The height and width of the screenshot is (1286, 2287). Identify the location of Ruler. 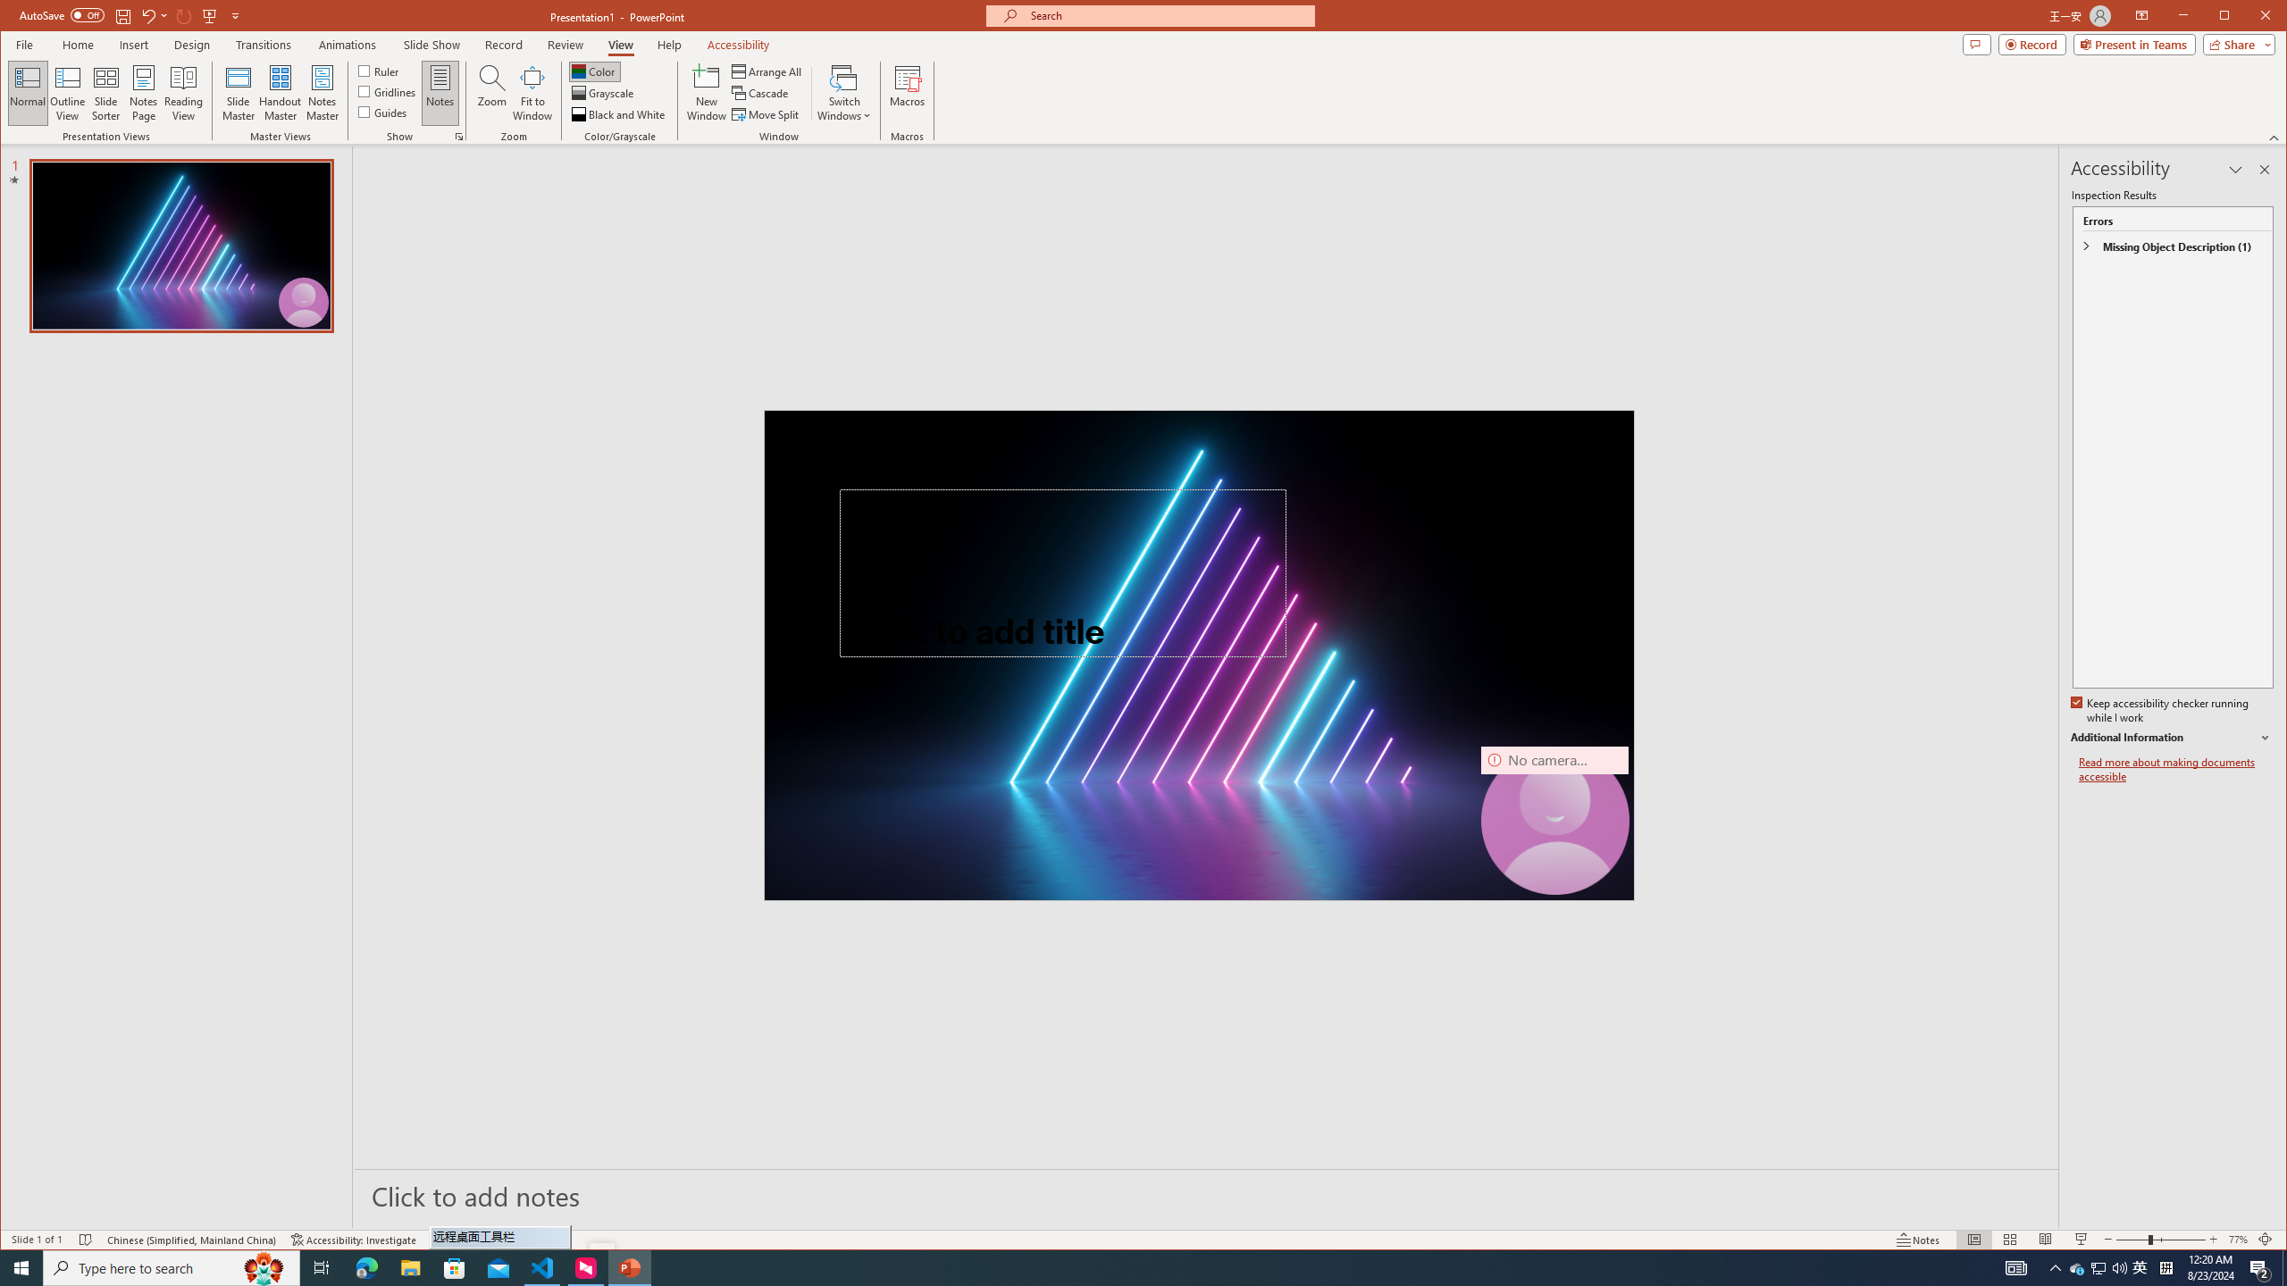
(379, 70).